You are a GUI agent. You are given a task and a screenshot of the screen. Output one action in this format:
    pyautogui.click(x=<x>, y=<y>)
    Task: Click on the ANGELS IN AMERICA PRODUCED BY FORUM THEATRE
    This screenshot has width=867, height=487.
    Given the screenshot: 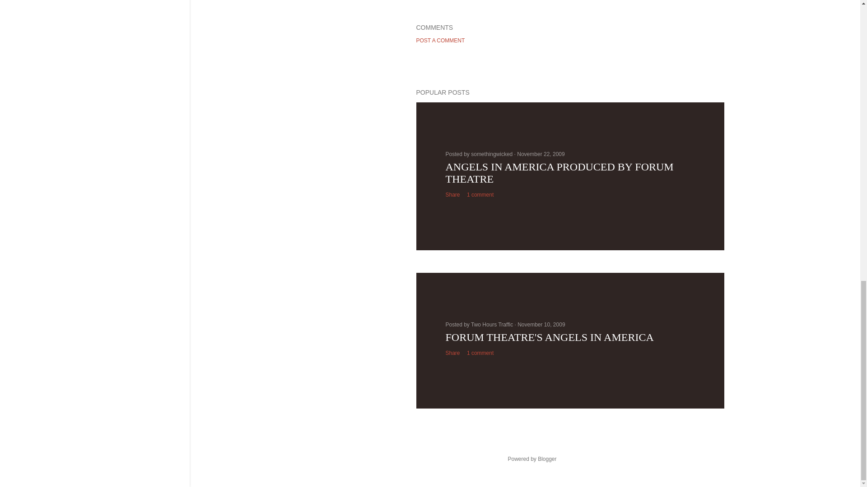 What is the action you would take?
    pyautogui.click(x=559, y=173)
    